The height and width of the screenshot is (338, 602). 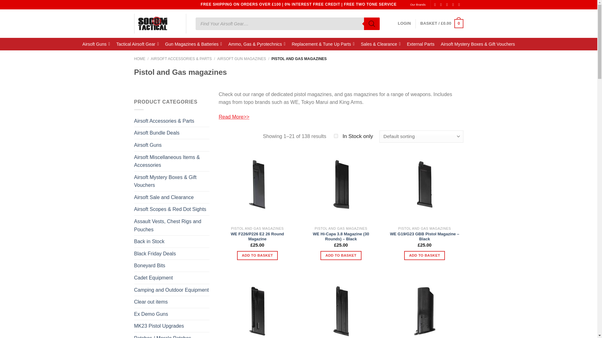 I want to click on instock, so click(x=336, y=136).